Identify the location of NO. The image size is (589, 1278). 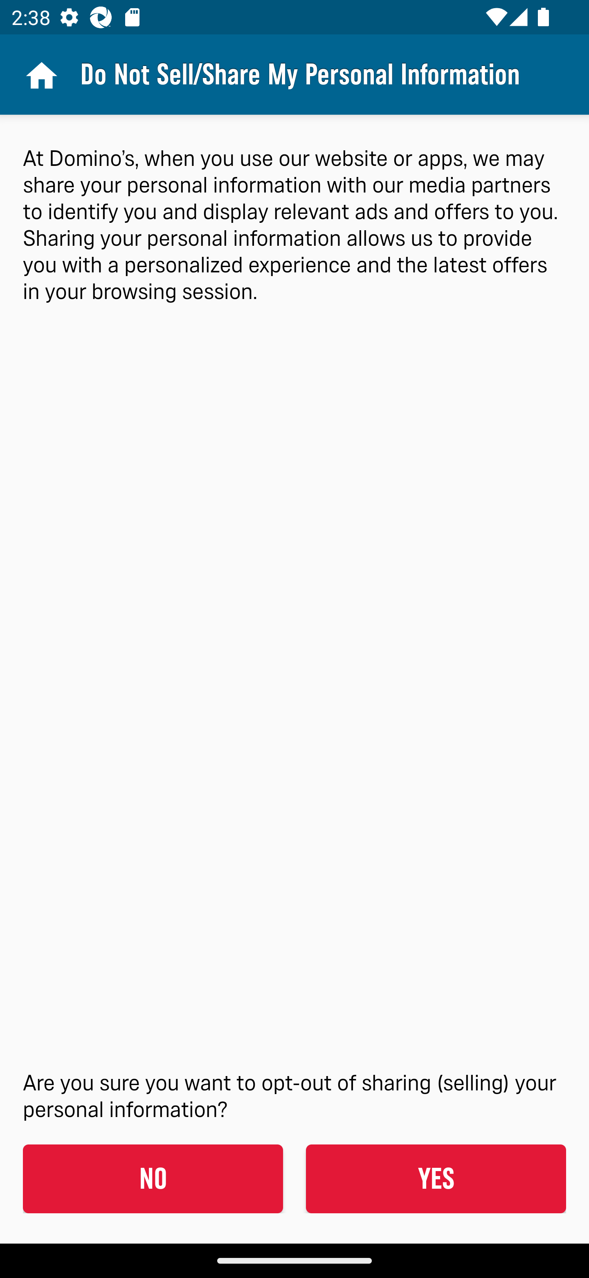
(153, 1179).